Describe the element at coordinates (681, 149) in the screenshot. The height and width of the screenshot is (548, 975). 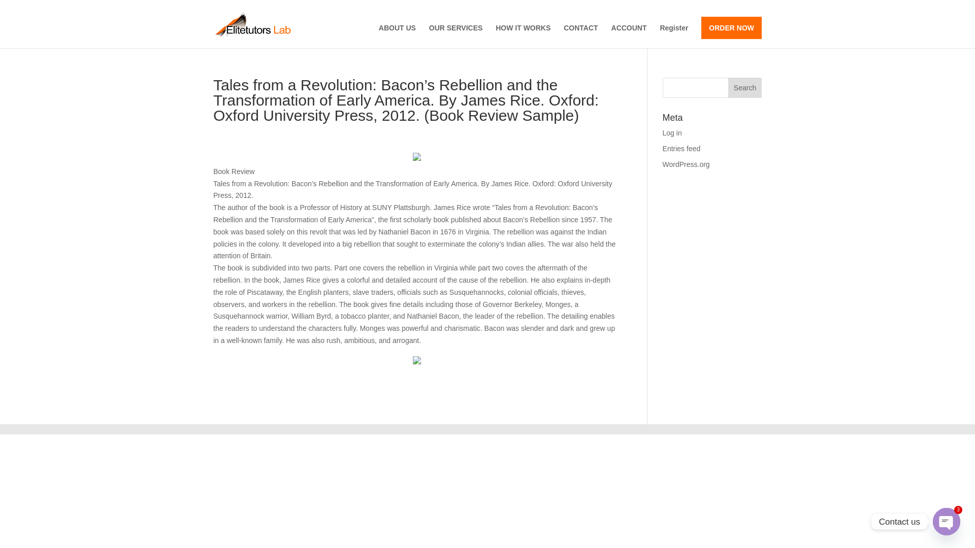
I see `Entries feed` at that location.